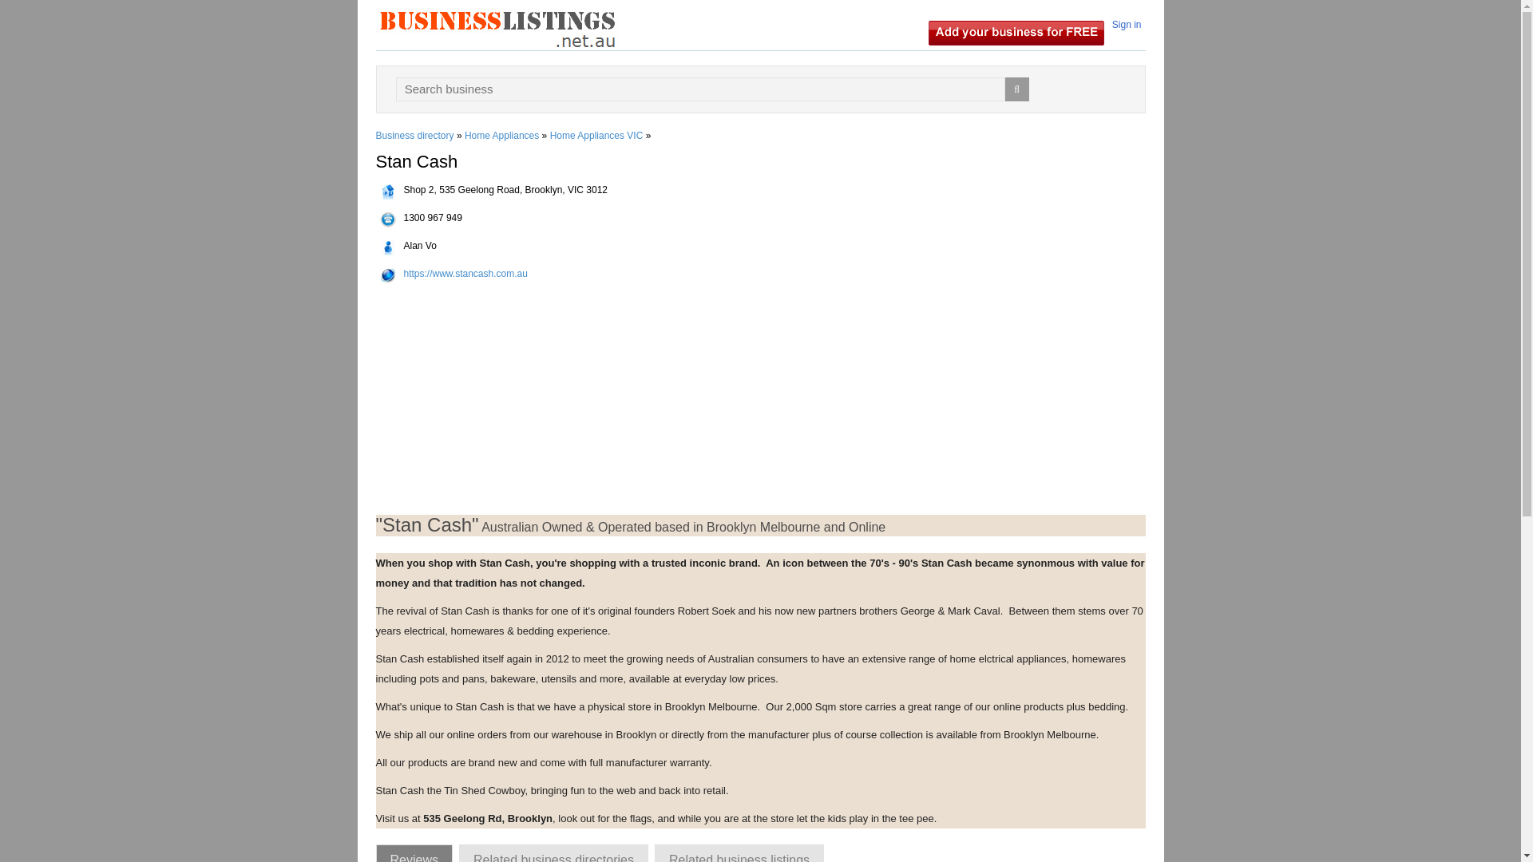 The image size is (1533, 862). I want to click on Related business directories, so click(553, 853).